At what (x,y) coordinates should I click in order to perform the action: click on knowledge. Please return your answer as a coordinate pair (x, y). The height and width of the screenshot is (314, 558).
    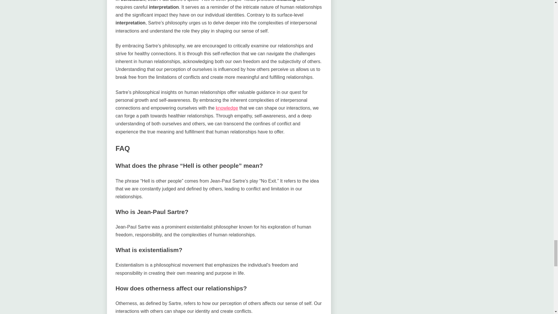
    Looking at the image, I should click on (227, 108).